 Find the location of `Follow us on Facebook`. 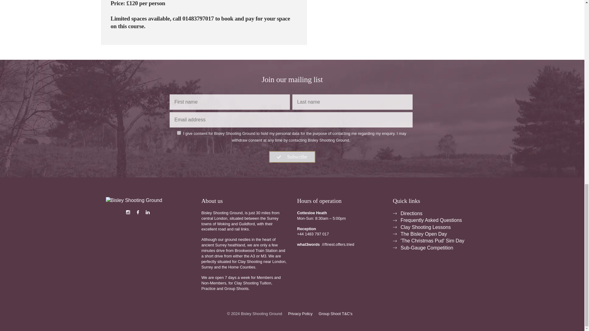

Follow us on Facebook is located at coordinates (138, 212).